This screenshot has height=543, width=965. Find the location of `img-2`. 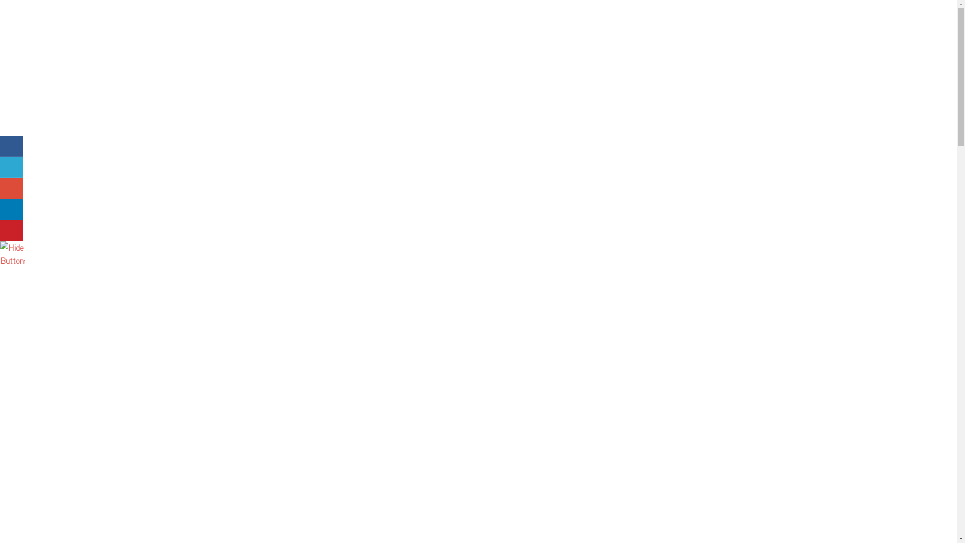

img-2 is located at coordinates (478, 401).